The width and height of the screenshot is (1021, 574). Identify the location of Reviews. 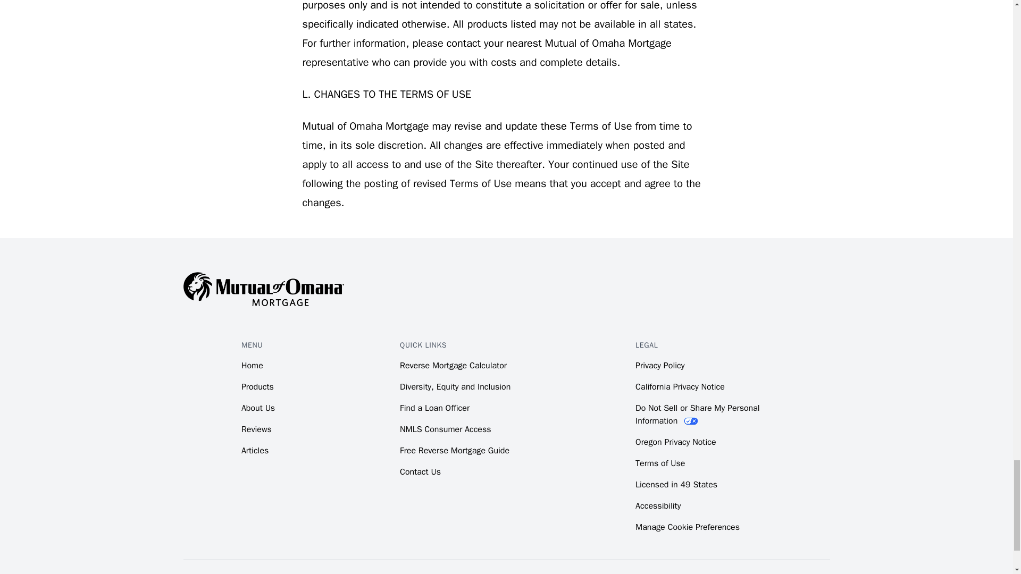
(256, 429).